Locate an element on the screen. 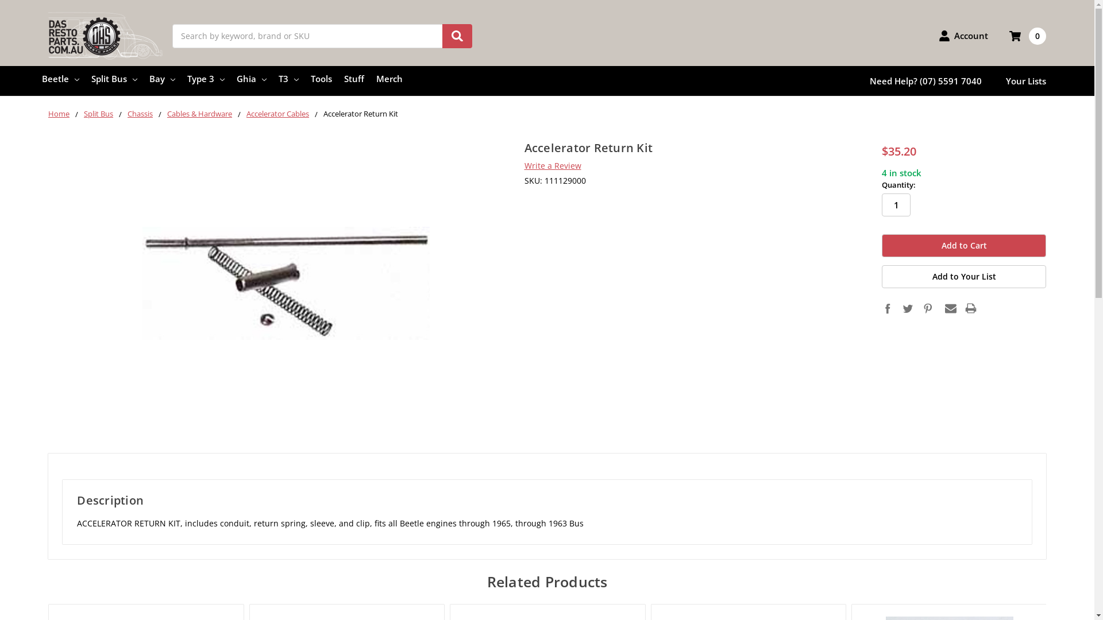 This screenshot has height=620, width=1103. Das Resto Parts is located at coordinates (106, 36).